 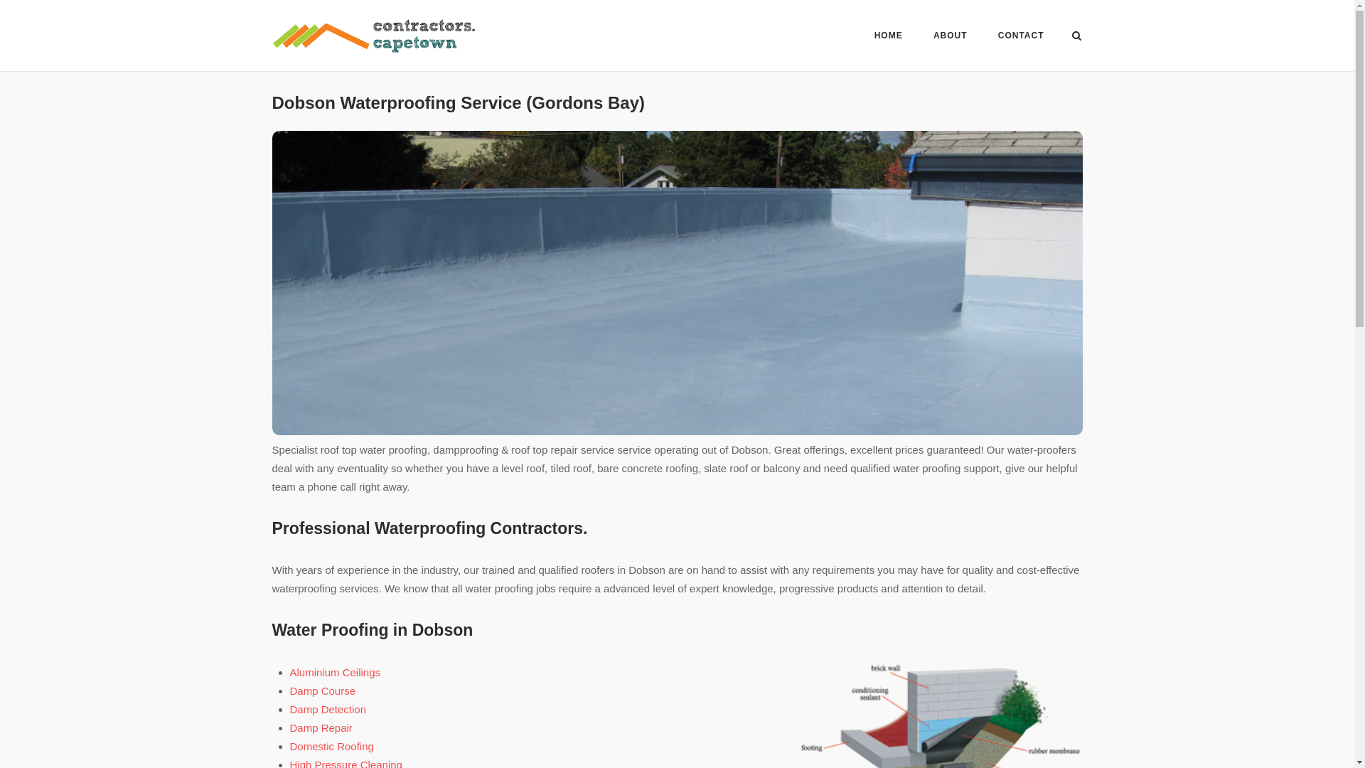 What do you see at coordinates (321, 728) in the screenshot?
I see `Damp Repair` at bounding box center [321, 728].